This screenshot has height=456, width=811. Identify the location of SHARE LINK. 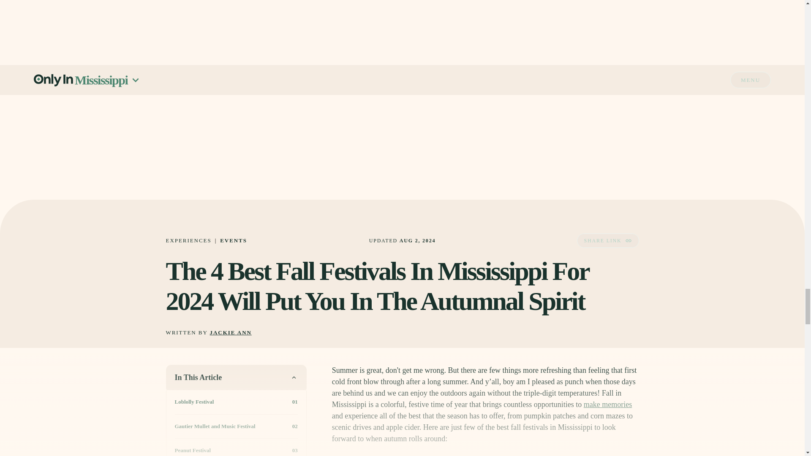
(607, 241).